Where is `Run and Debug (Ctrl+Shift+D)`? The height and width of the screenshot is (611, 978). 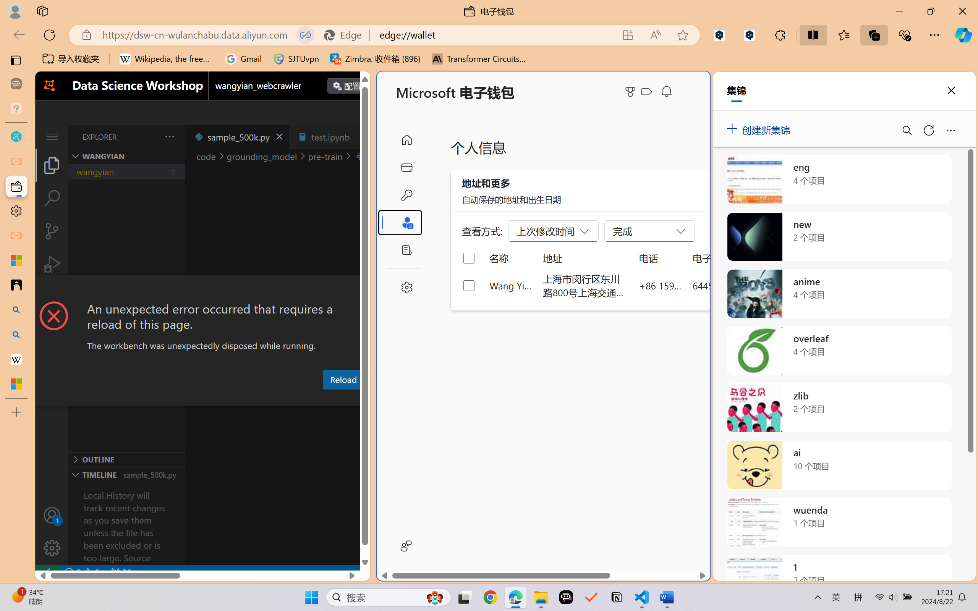
Run and Debug (Ctrl+Shift+D) is located at coordinates (52, 264).